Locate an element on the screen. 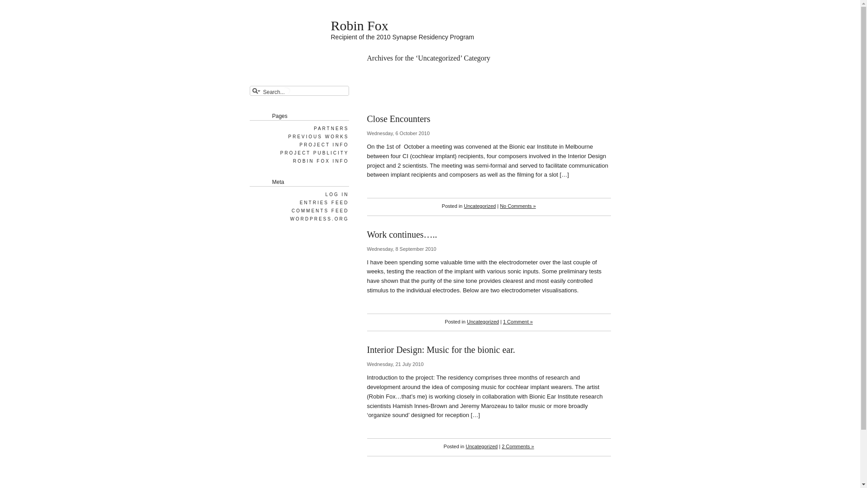  Uncategorized is located at coordinates (481, 446).